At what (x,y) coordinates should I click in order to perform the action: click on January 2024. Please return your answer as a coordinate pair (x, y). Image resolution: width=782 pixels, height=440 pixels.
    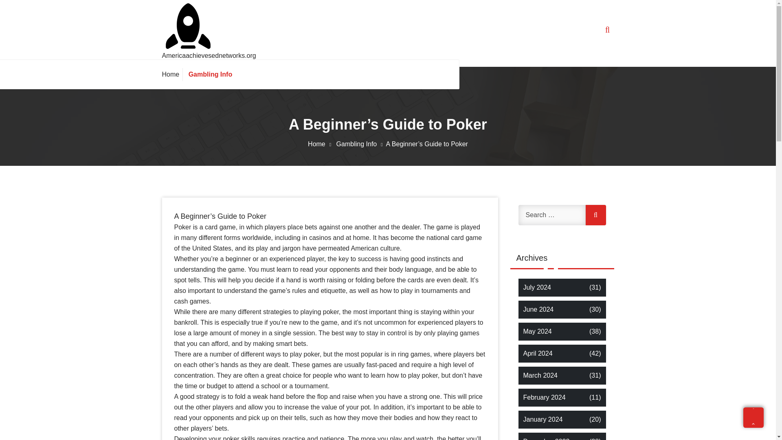
    Looking at the image, I should click on (543, 420).